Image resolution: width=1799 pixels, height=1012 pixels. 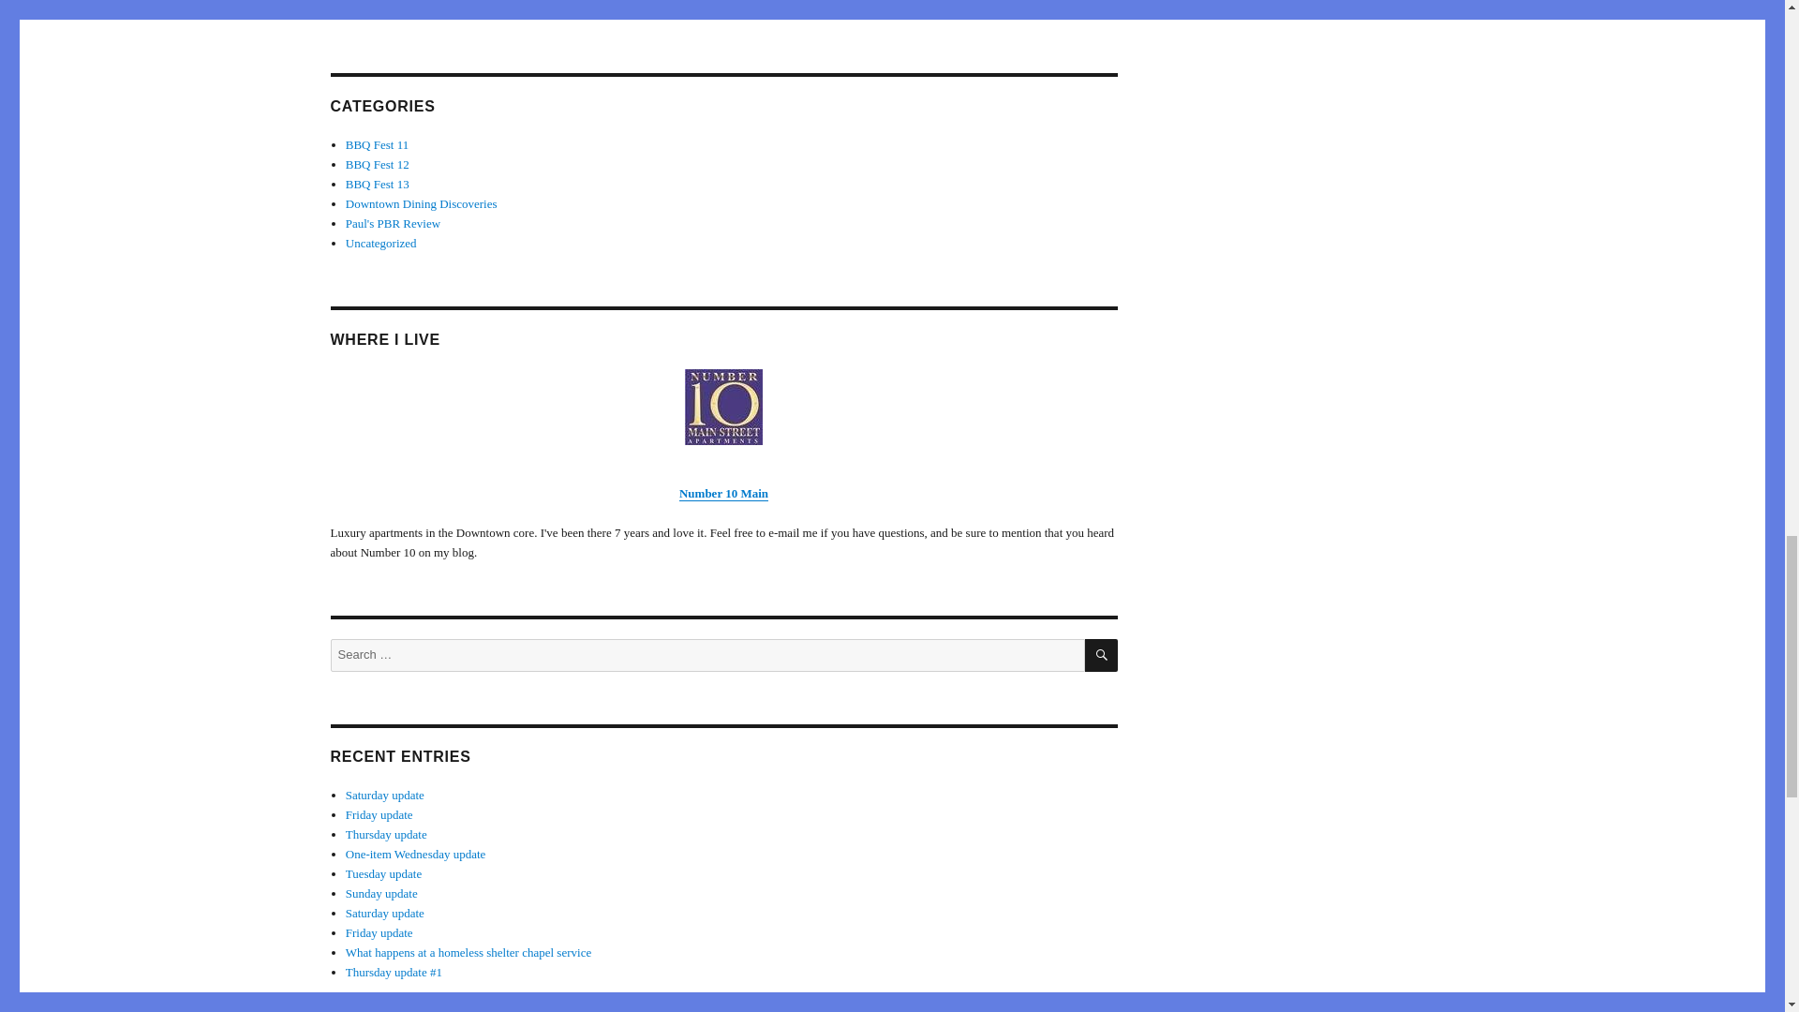 I want to click on One-item Wednesday update, so click(x=415, y=854).